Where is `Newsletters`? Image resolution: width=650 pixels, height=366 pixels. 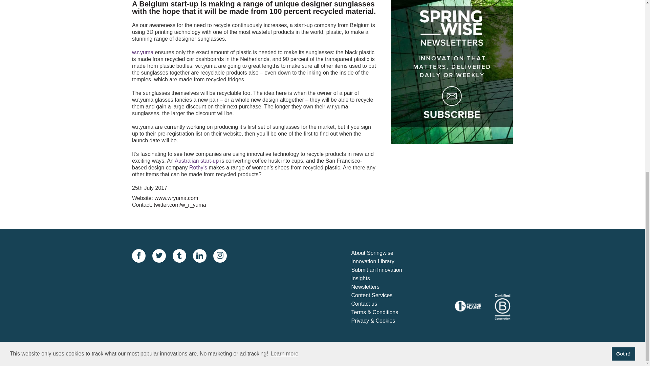
Newsletters is located at coordinates (383, 287).